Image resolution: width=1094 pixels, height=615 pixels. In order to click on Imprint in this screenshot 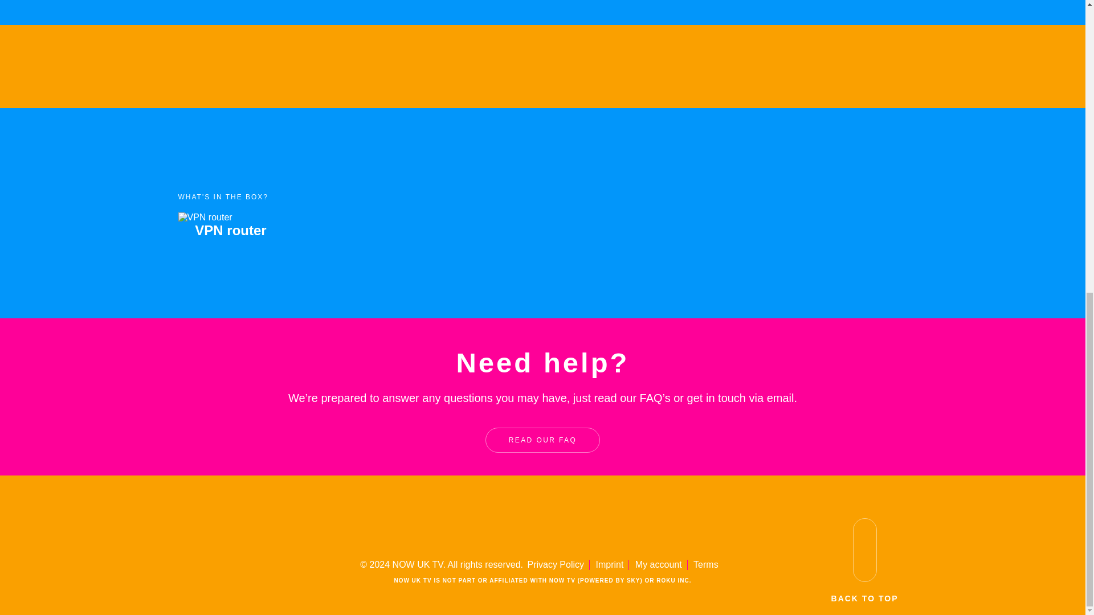, I will do `click(609, 564)`.